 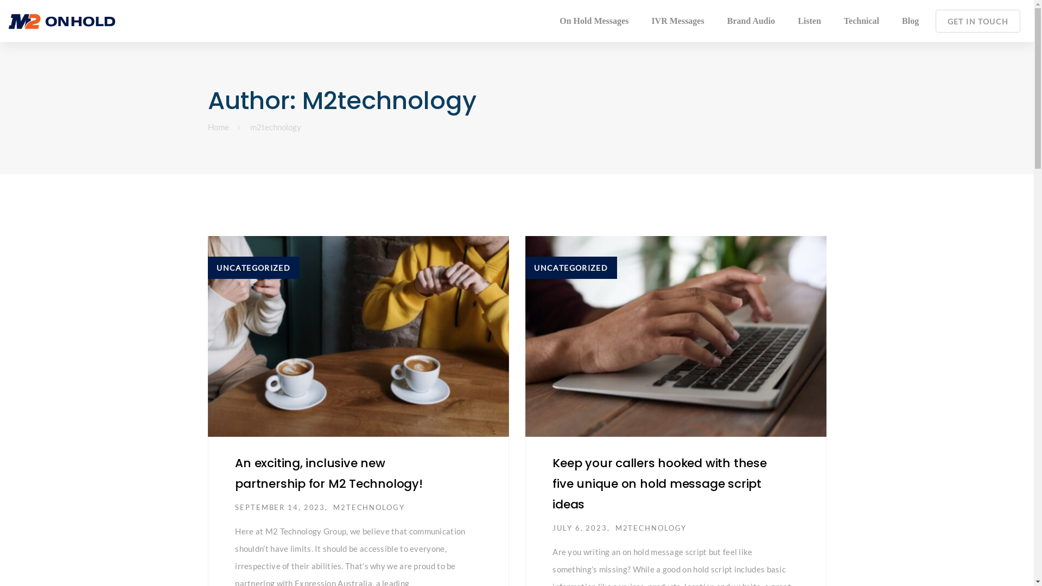 What do you see at coordinates (369, 508) in the screenshot?
I see `M2TECHNOLOGY` at bounding box center [369, 508].